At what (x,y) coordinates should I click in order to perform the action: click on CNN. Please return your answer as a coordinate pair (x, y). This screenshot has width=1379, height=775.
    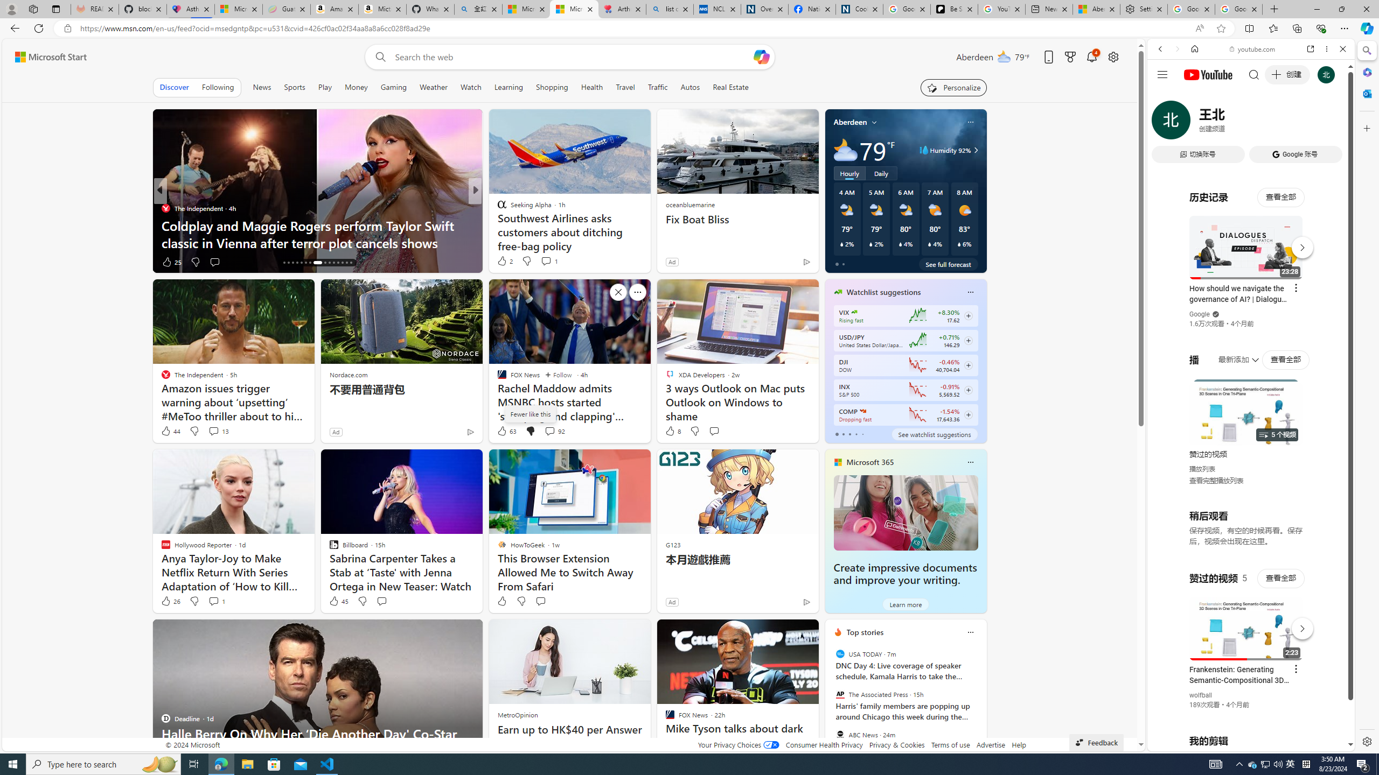
    Looking at the image, I should click on (497, 208).